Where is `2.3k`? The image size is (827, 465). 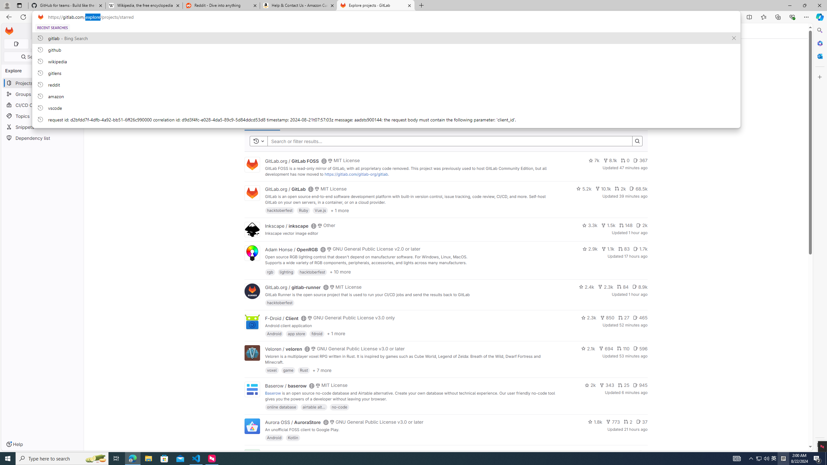 2.3k is located at coordinates (588, 318).